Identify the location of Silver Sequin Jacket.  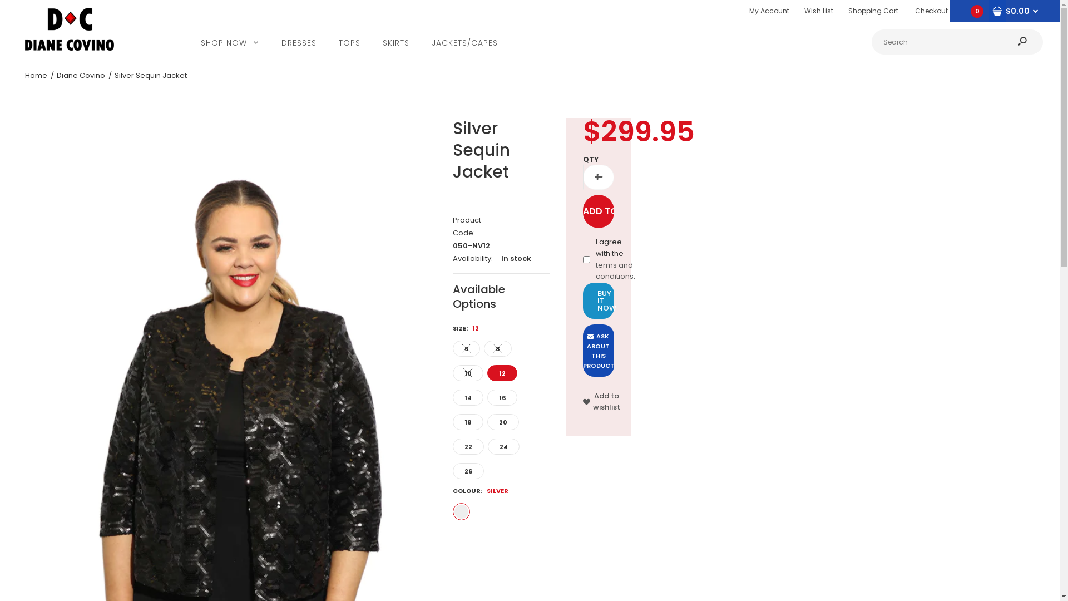
(151, 76).